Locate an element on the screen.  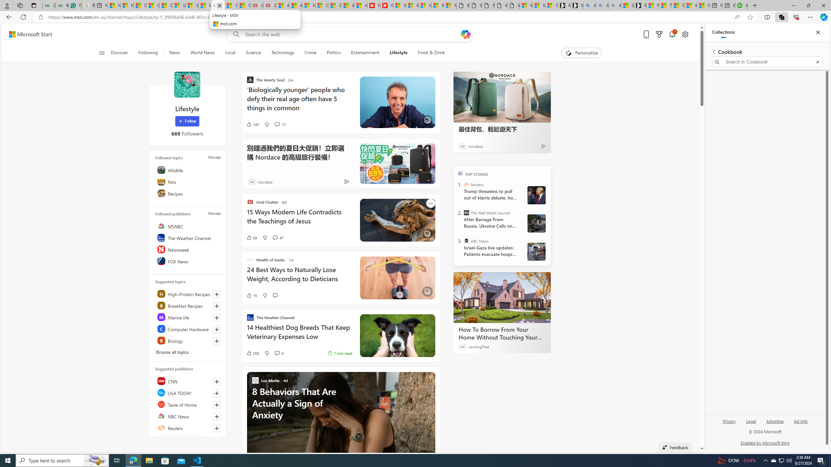
Settings and more (Alt+F) is located at coordinates (810, 17).